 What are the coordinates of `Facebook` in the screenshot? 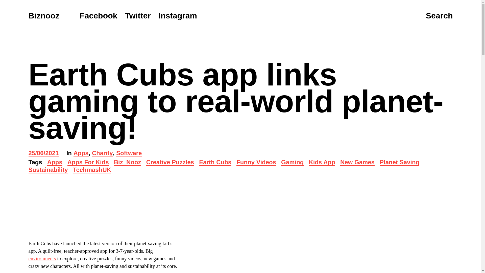 It's located at (98, 16).